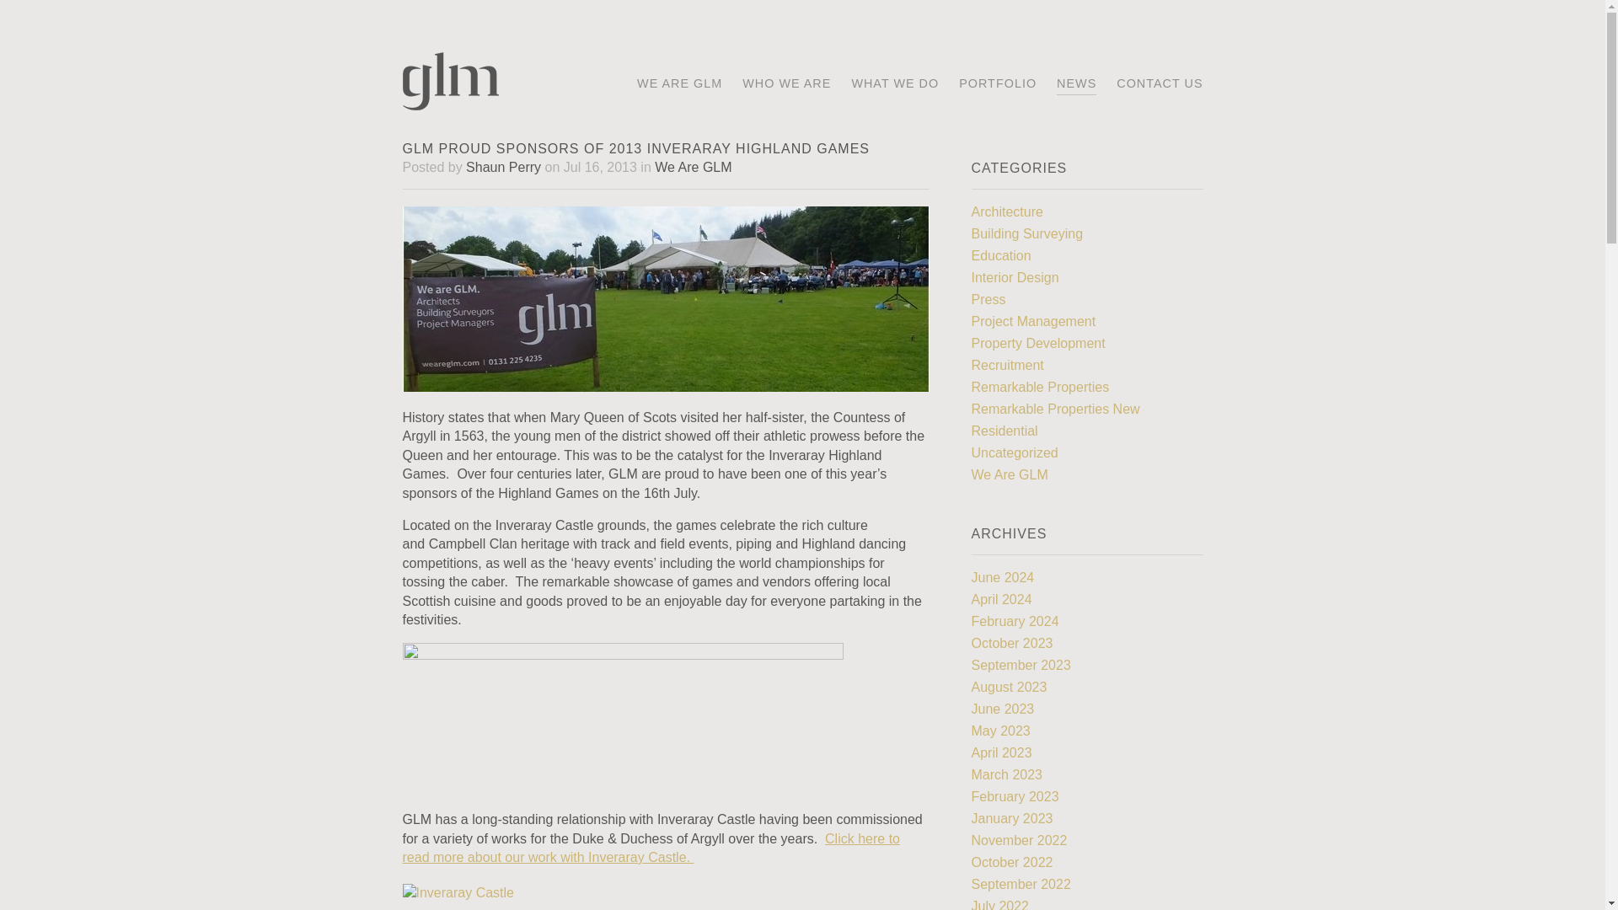 Image resolution: width=1618 pixels, height=910 pixels. Describe the element at coordinates (988, 298) in the screenshot. I see `Press` at that location.